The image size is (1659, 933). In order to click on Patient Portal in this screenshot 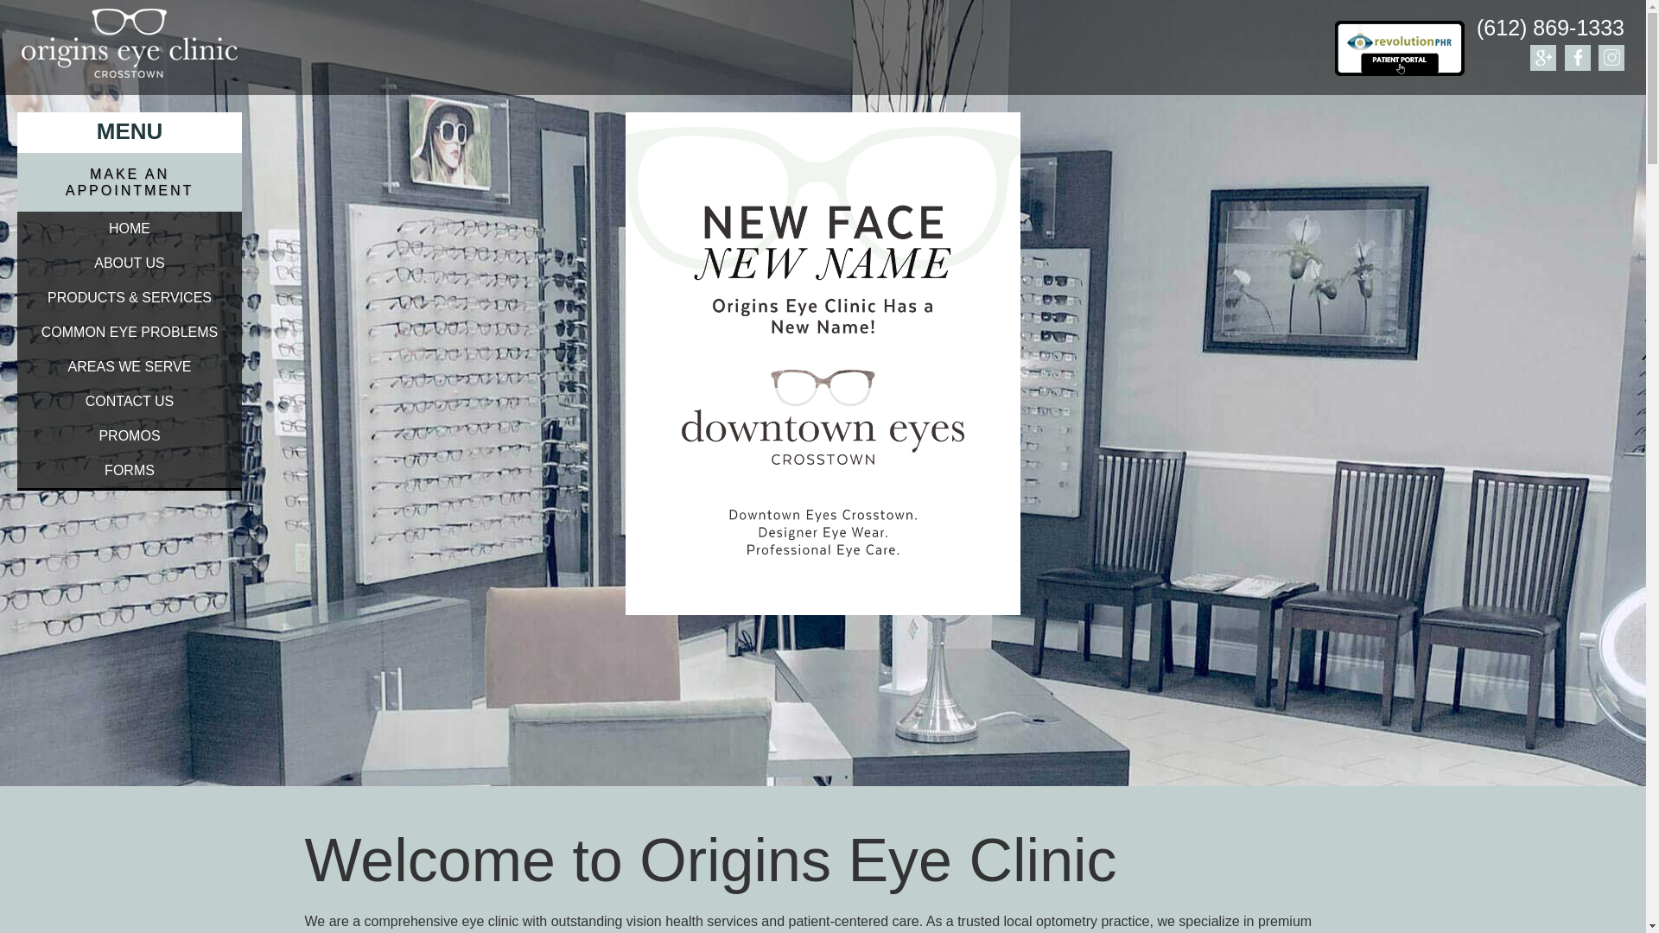, I will do `click(1400, 48)`.